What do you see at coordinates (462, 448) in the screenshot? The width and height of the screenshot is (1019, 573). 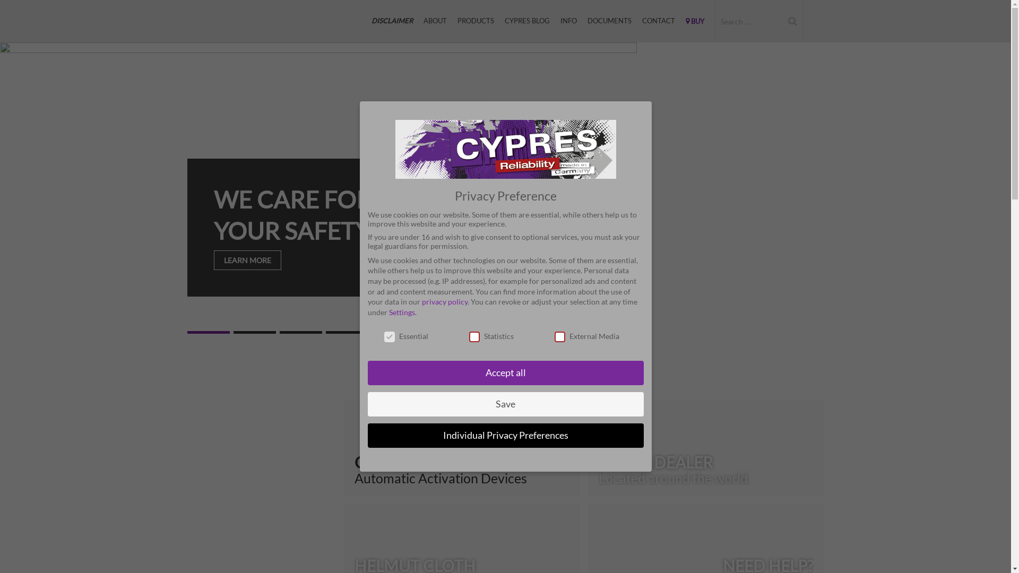 I see `OUR PRODUCTS
Automatic Activation Devices` at bounding box center [462, 448].